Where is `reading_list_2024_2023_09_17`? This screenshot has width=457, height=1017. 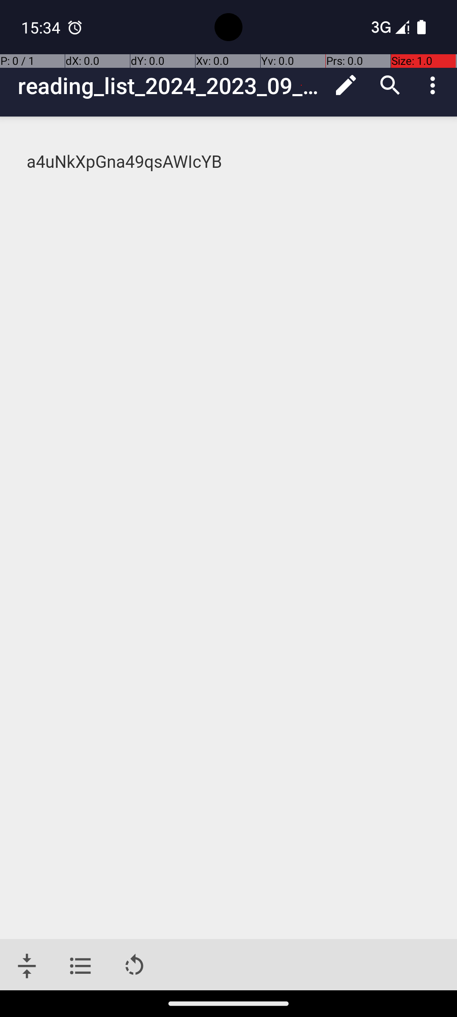 reading_list_2024_2023_09_17 is located at coordinates (171, 86).